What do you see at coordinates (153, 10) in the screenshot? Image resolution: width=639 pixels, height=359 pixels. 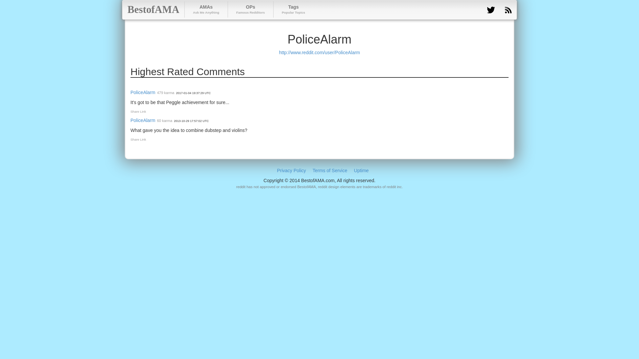 I see `BestofAMA` at bounding box center [153, 10].